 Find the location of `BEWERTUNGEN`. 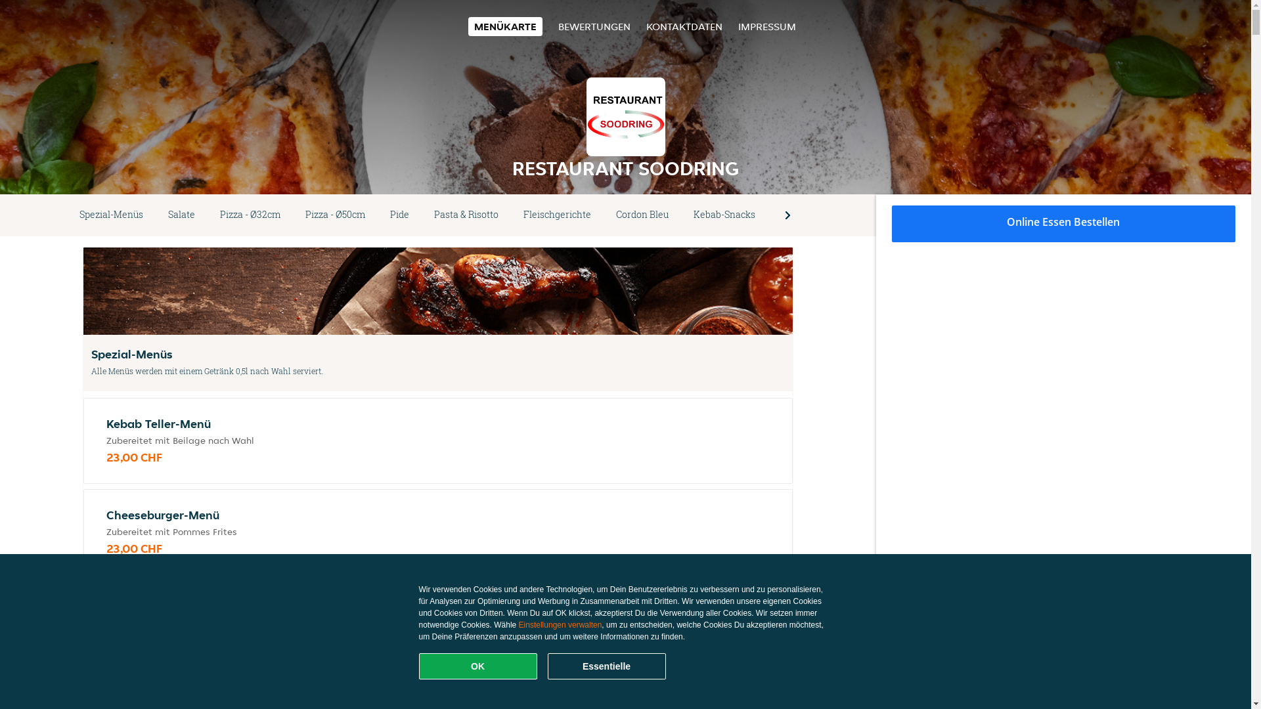

BEWERTUNGEN is located at coordinates (594, 26).